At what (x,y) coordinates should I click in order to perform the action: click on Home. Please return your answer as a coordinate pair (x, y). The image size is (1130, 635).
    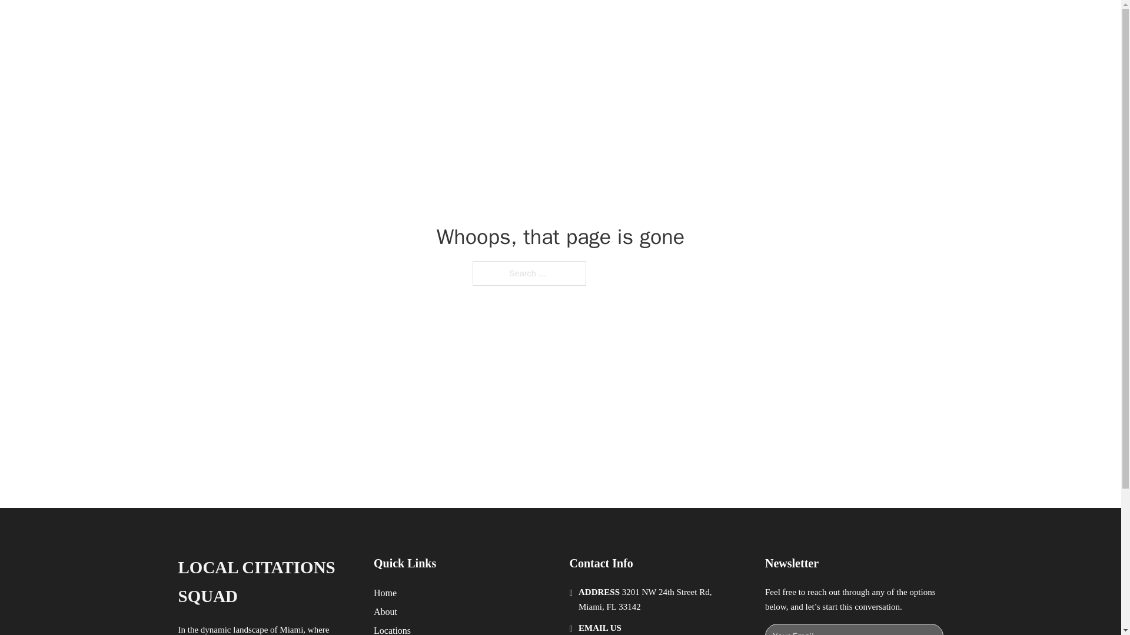
    Looking at the image, I should click on (385, 593).